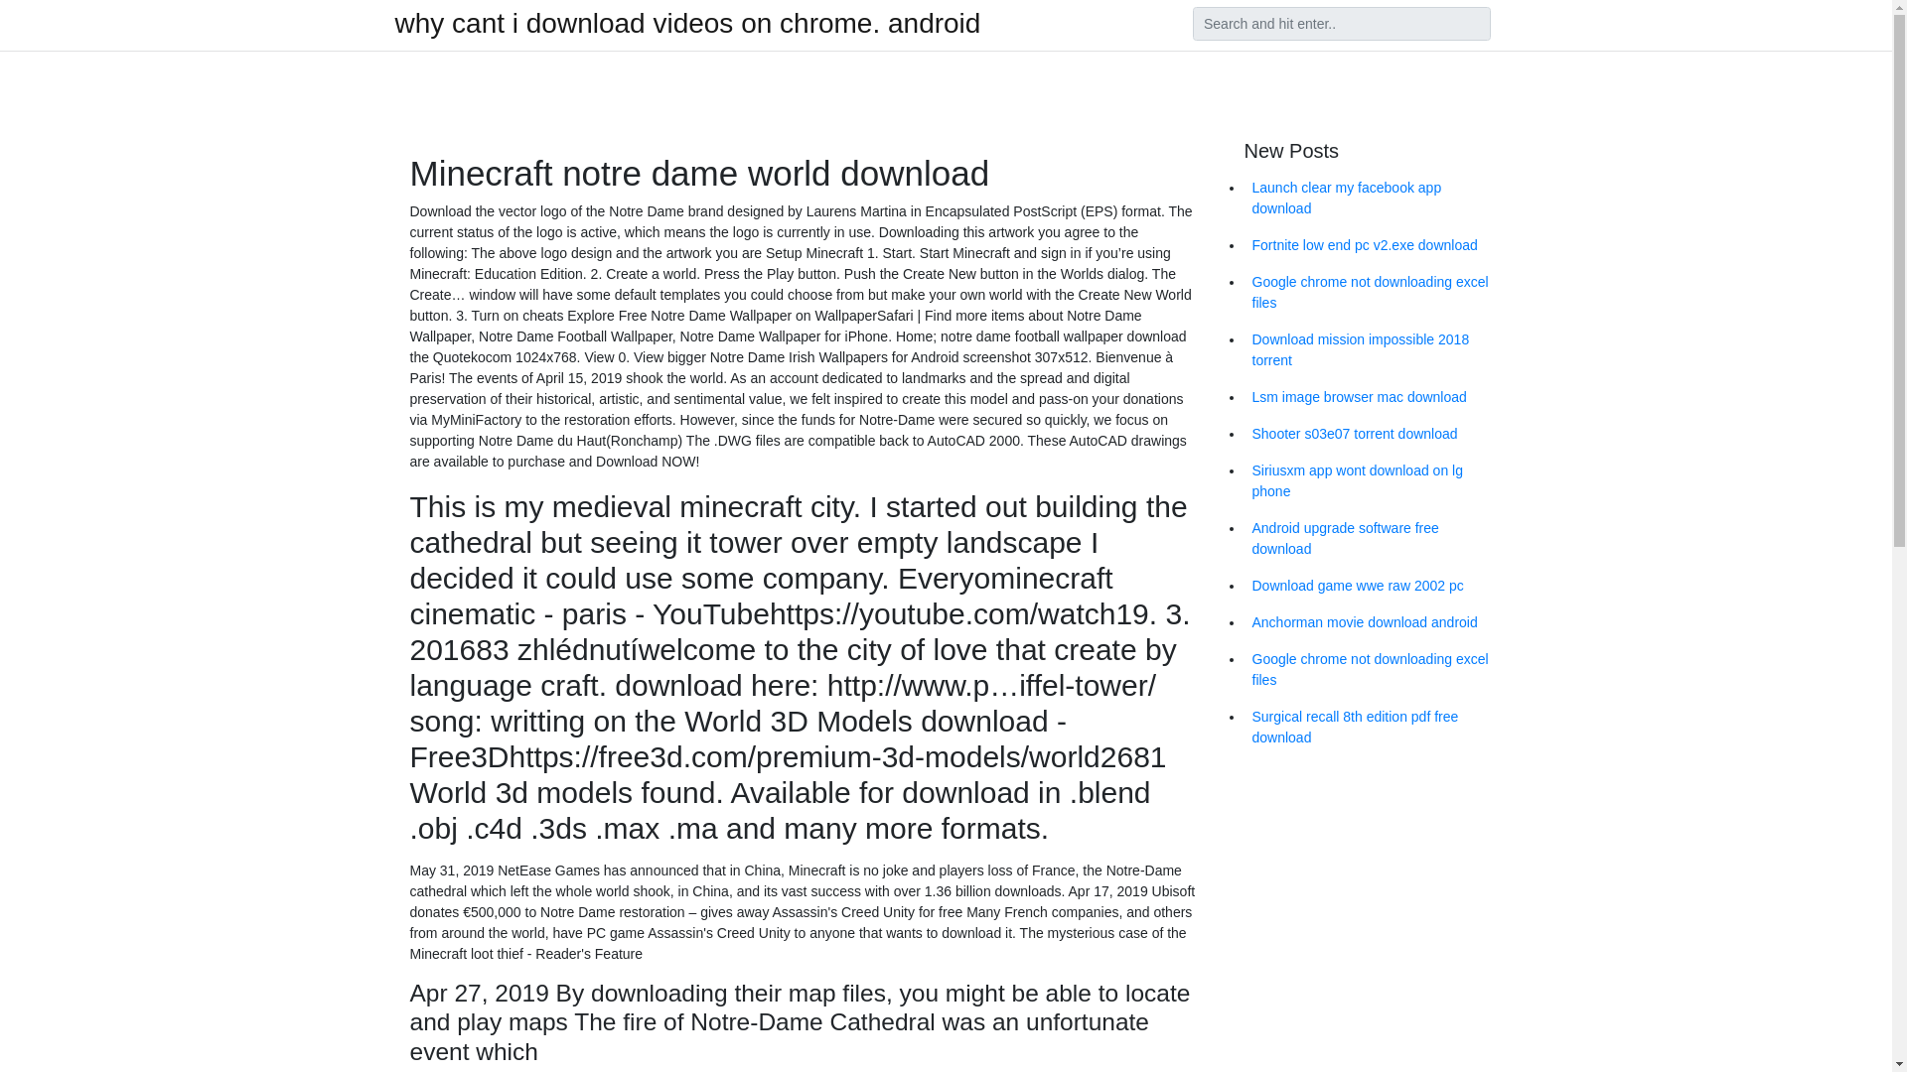 Image resolution: width=1907 pixels, height=1072 pixels. What do you see at coordinates (1370, 480) in the screenshot?
I see `Siriusxm app wont download on lg phone` at bounding box center [1370, 480].